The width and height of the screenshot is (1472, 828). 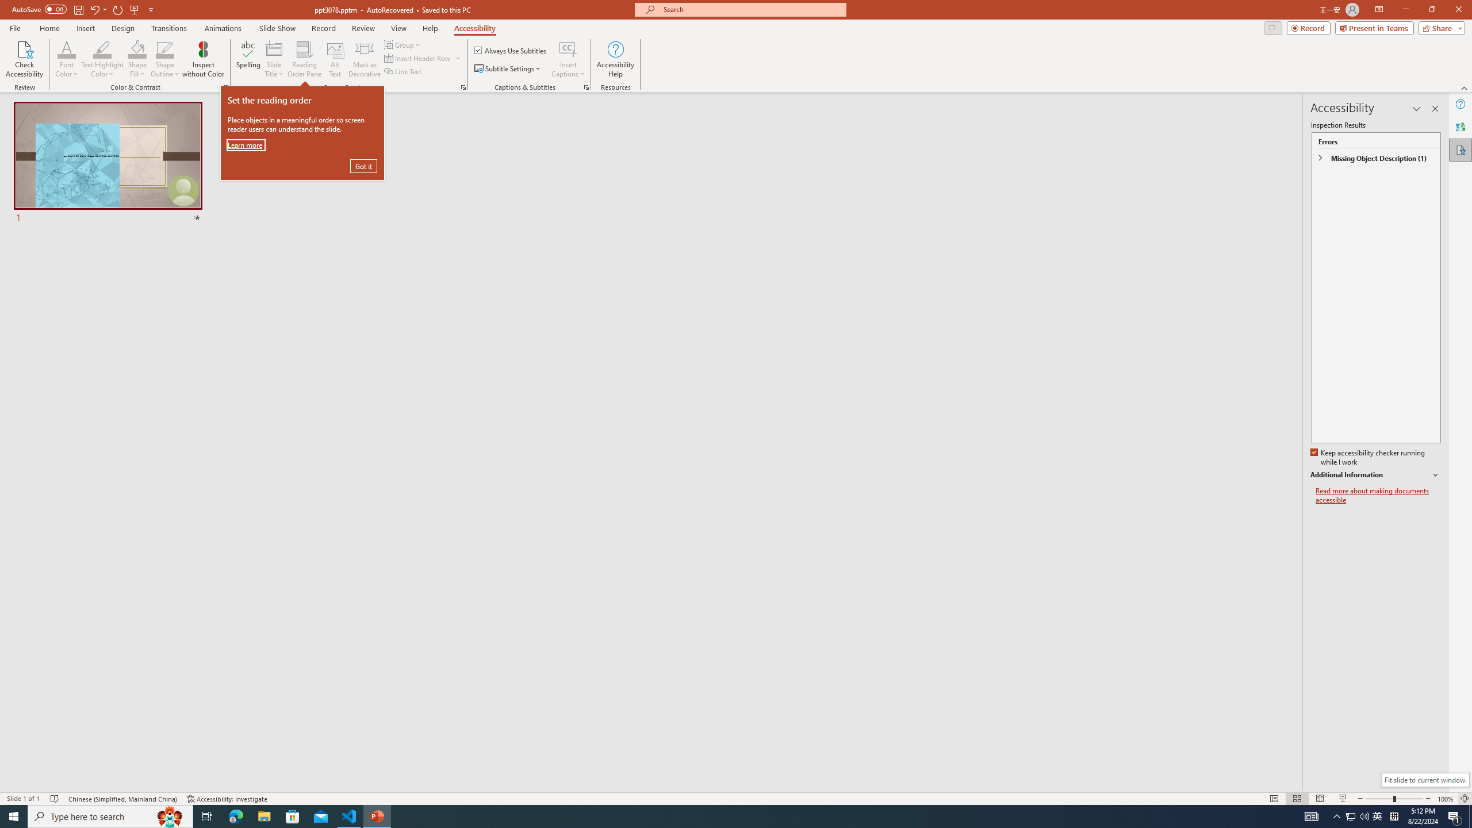 What do you see at coordinates (365, 59) in the screenshot?
I see `Mark as Decorative` at bounding box center [365, 59].